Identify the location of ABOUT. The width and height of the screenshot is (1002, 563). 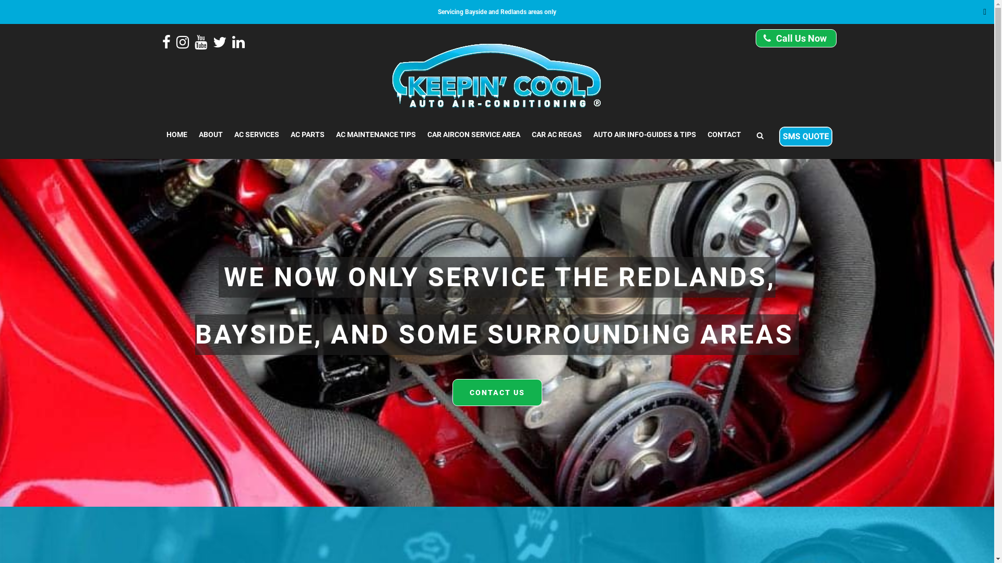
(211, 134).